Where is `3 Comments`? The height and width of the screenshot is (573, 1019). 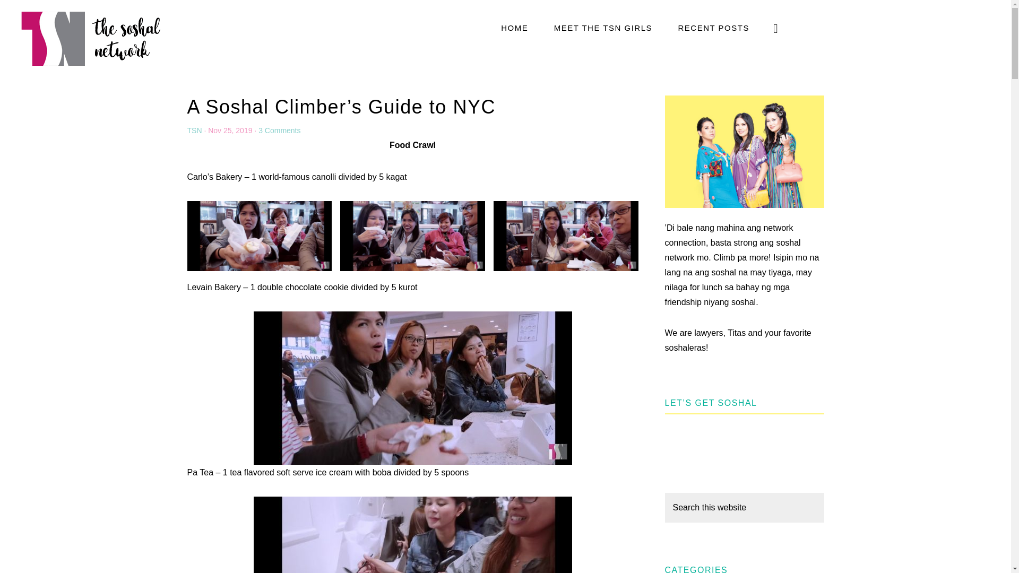 3 Comments is located at coordinates (279, 130).